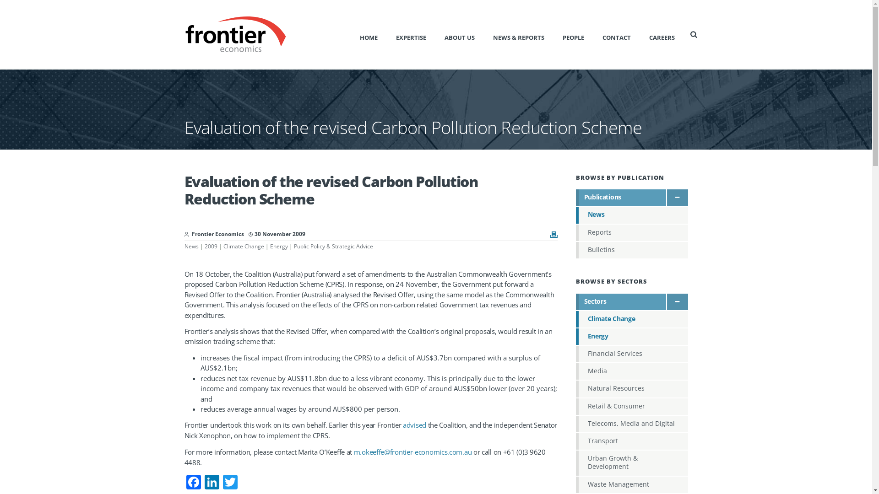 The image size is (879, 494). What do you see at coordinates (662, 34) in the screenshot?
I see `CAREERS` at bounding box center [662, 34].